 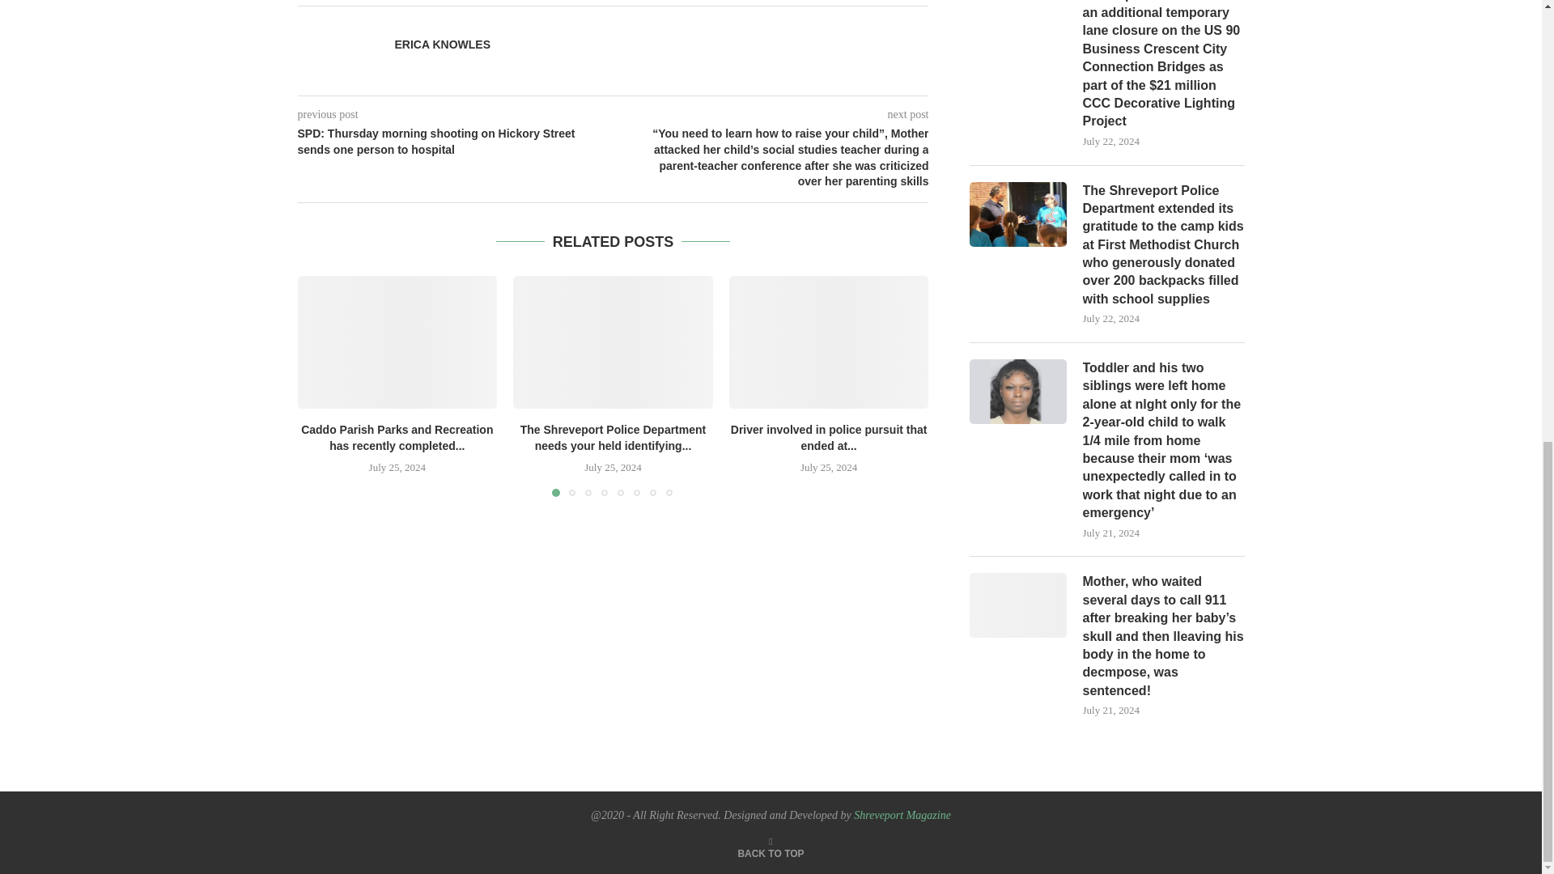 What do you see at coordinates (397, 437) in the screenshot?
I see `Caddo Parish Parks and Recreation has recently completed...` at bounding box center [397, 437].